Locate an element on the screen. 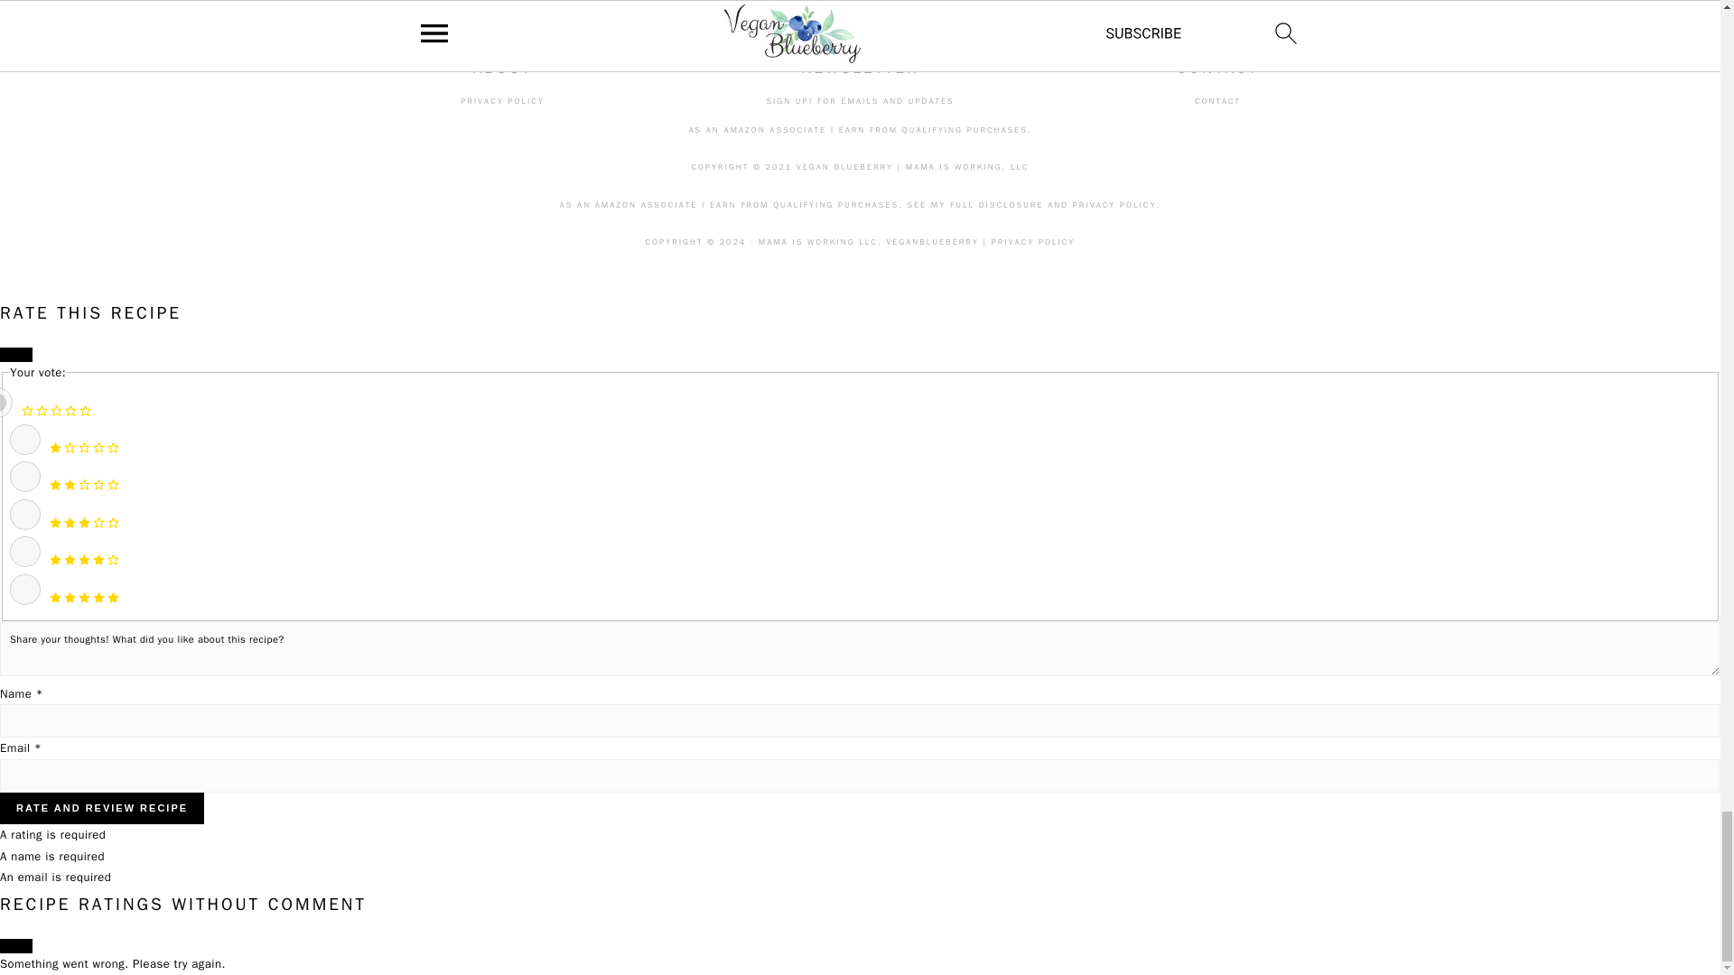 Image resolution: width=1734 pixels, height=975 pixels. 2 is located at coordinates (25, 477).